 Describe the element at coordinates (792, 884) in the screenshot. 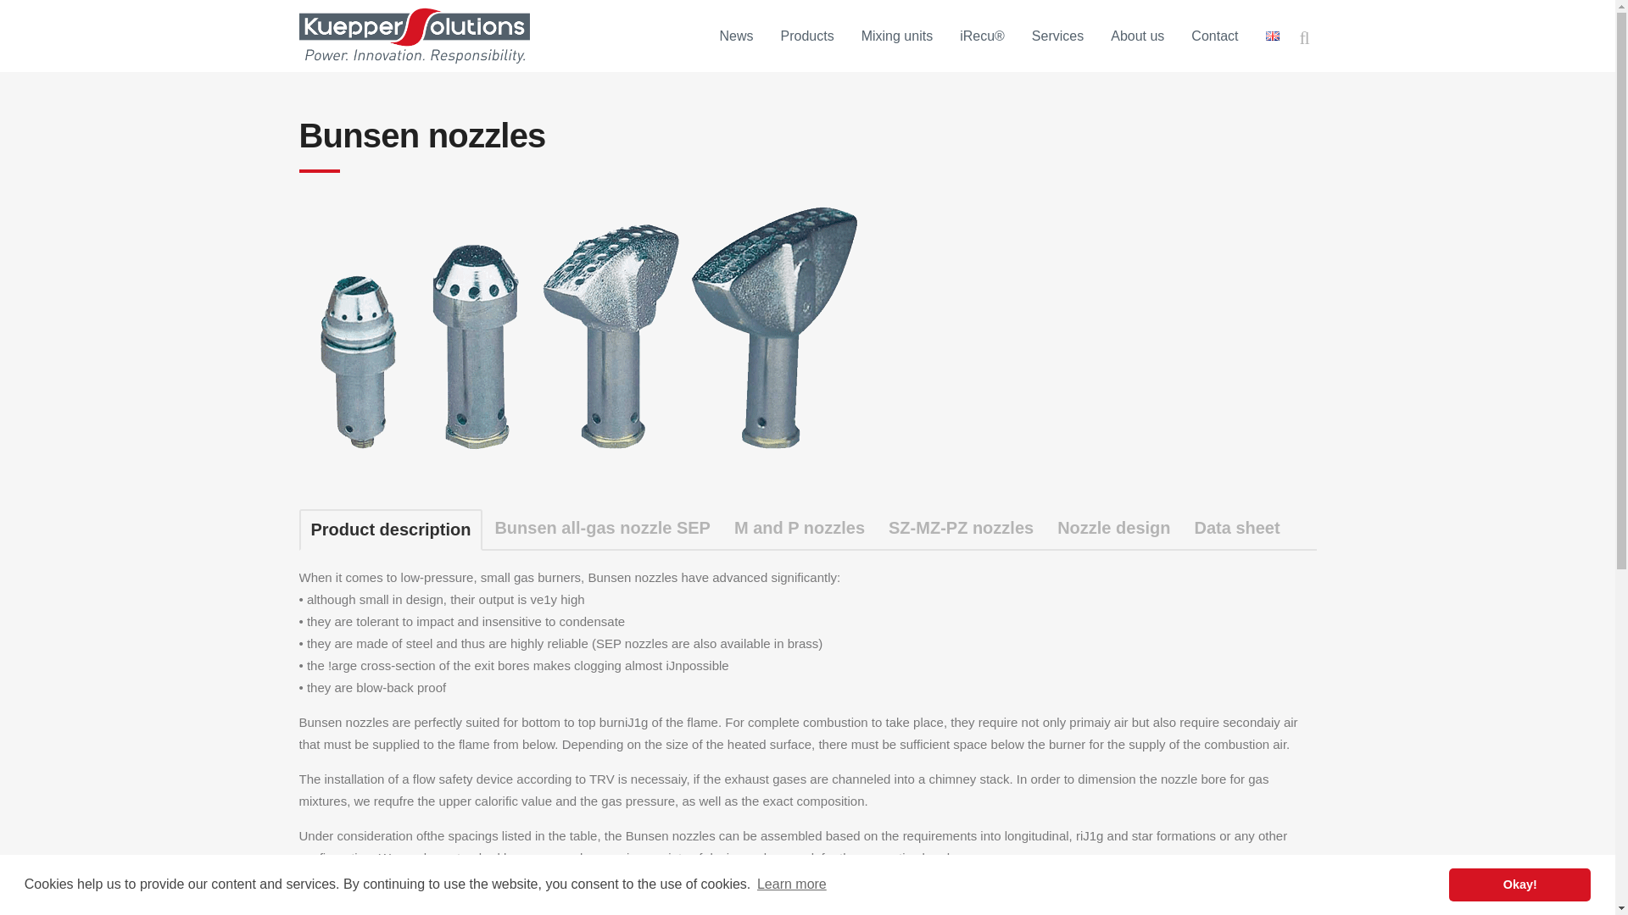

I see `Learn more` at that location.